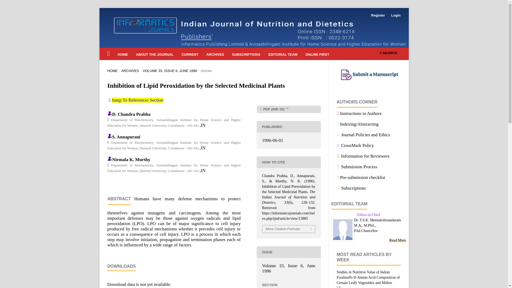 The height and width of the screenshot is (288, 512). I want to click on HOME, so click(123, 55).